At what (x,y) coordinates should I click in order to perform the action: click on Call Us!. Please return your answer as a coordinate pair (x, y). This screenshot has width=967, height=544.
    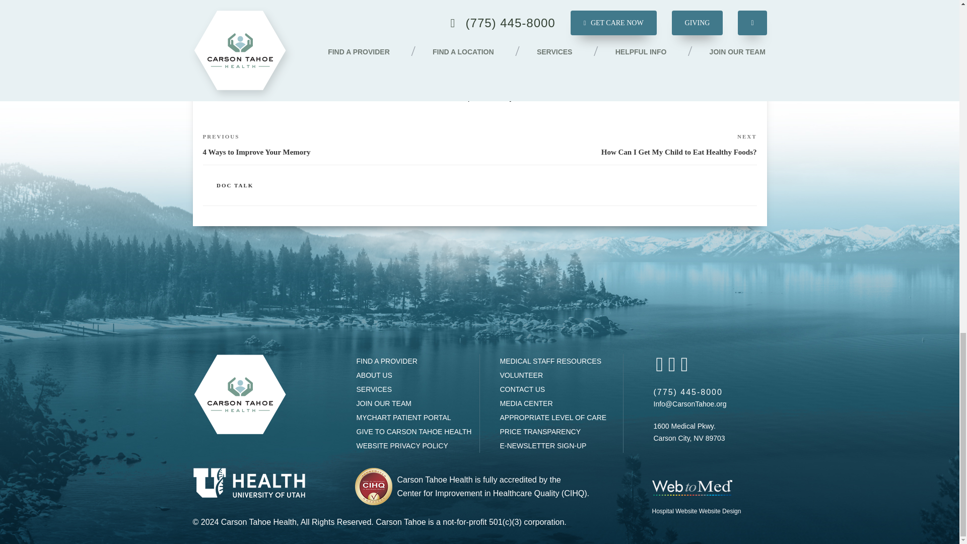
    Looking at the image, I should click on (688, 392).